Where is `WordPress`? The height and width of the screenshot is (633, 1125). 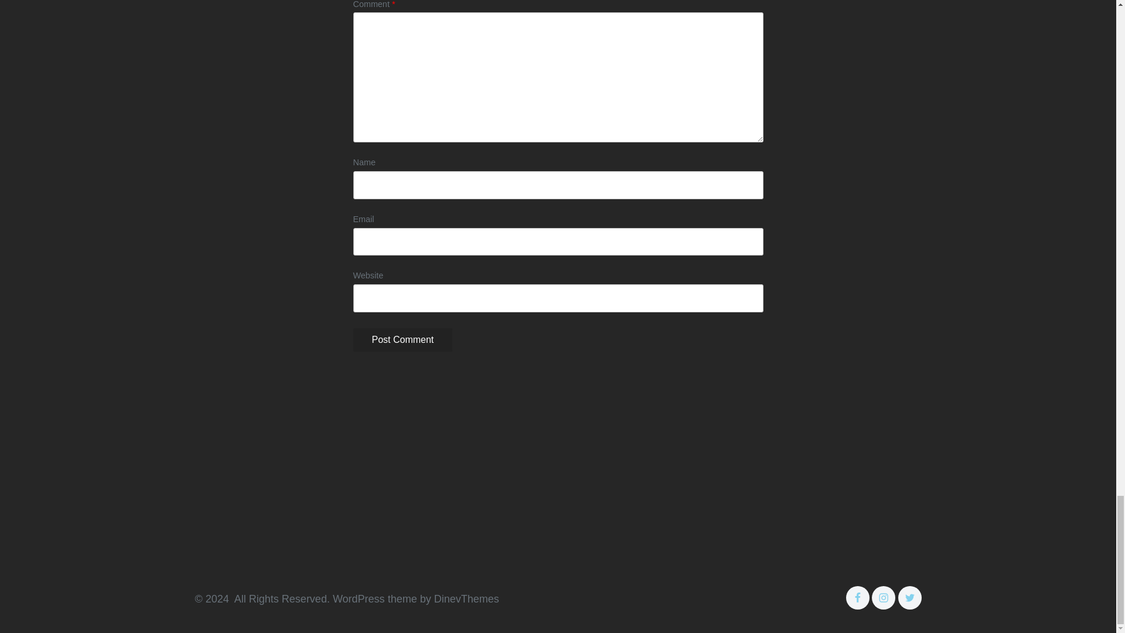
WordPress is located at coordinates (359, 599).